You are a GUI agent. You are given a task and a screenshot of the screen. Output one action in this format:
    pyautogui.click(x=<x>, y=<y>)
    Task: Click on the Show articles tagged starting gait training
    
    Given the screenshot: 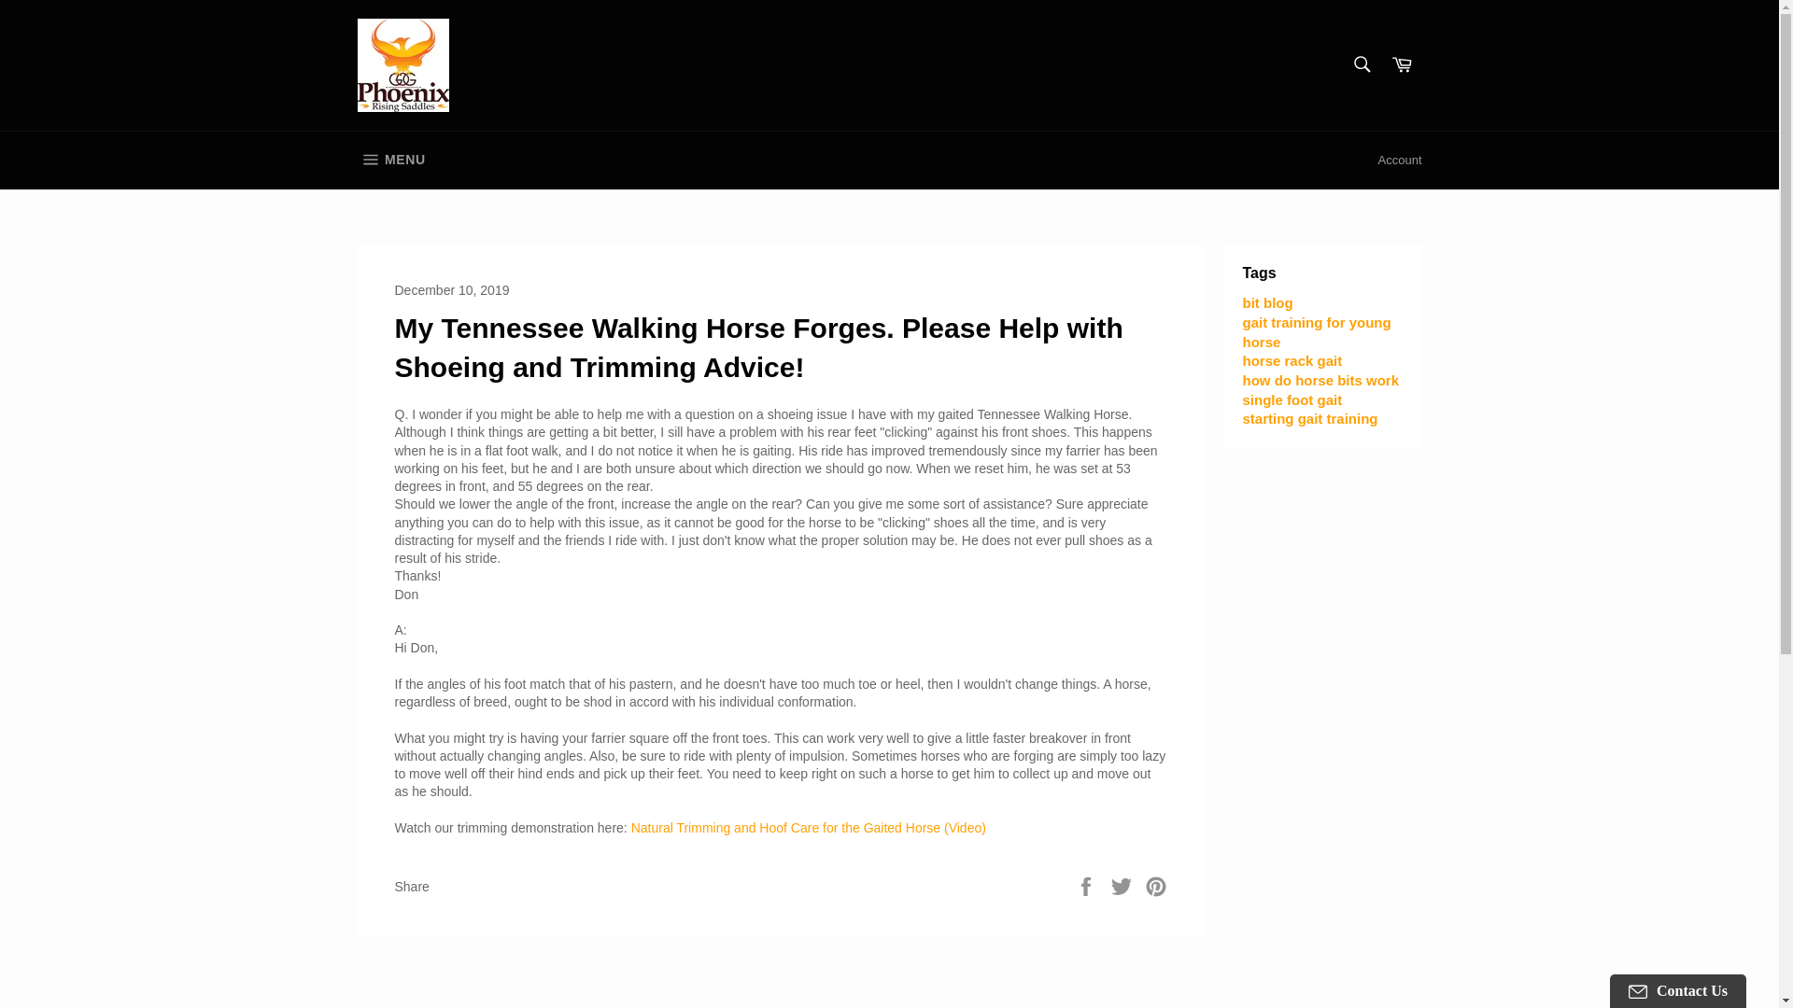 What is the action you would take?
    pyautogui.click(x=1309, y=418)
    